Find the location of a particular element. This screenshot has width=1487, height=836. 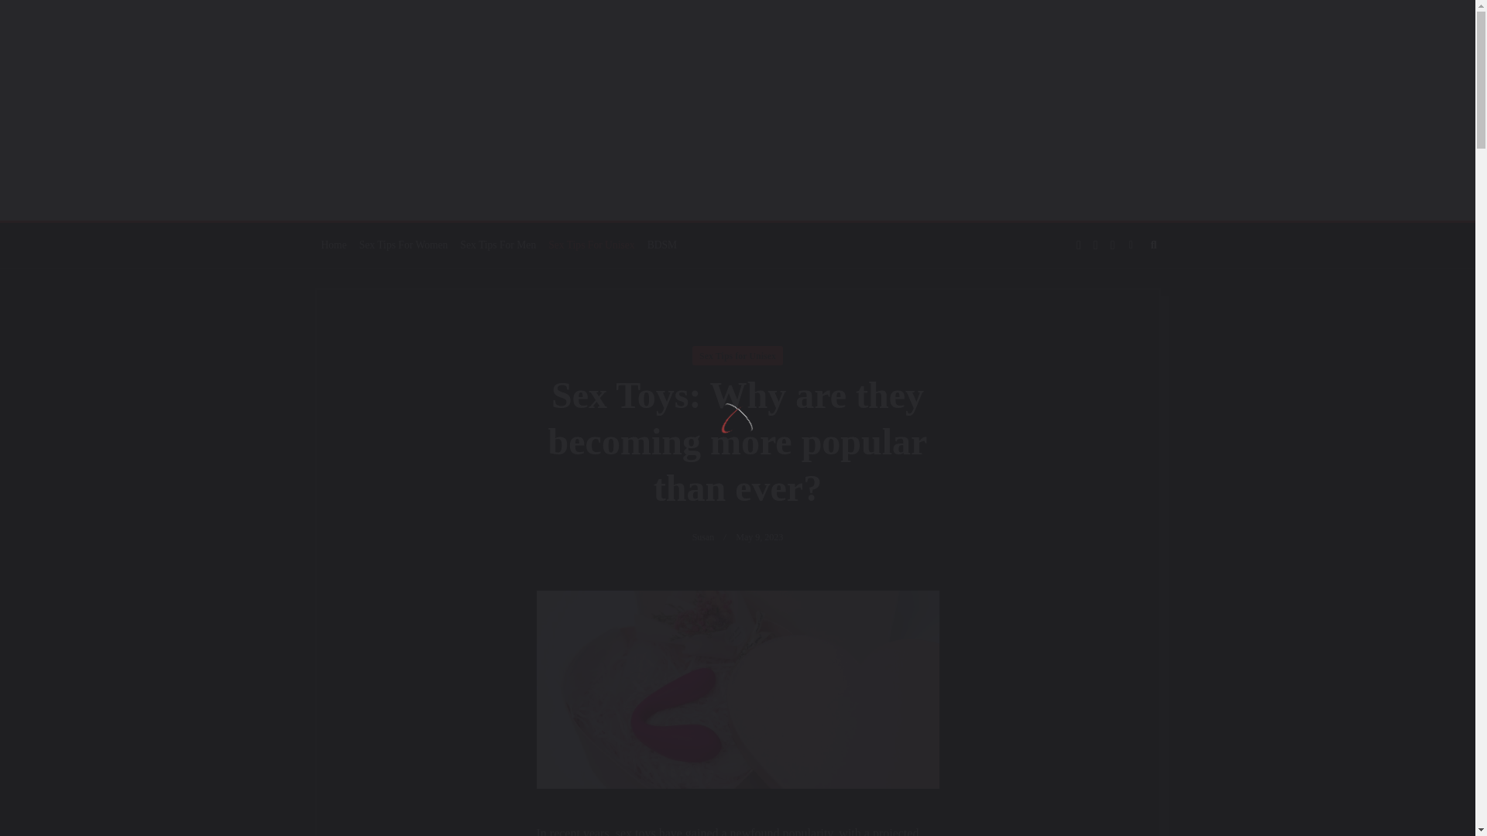

Sex Tips For Unisex is located at coordinates (592, 245).